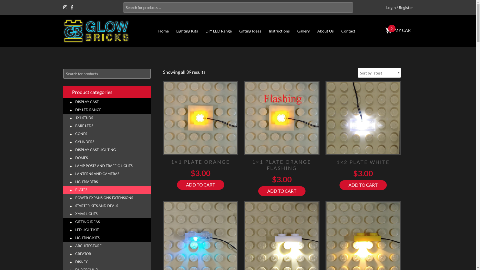  I want to click on Register, so click(406, 7).